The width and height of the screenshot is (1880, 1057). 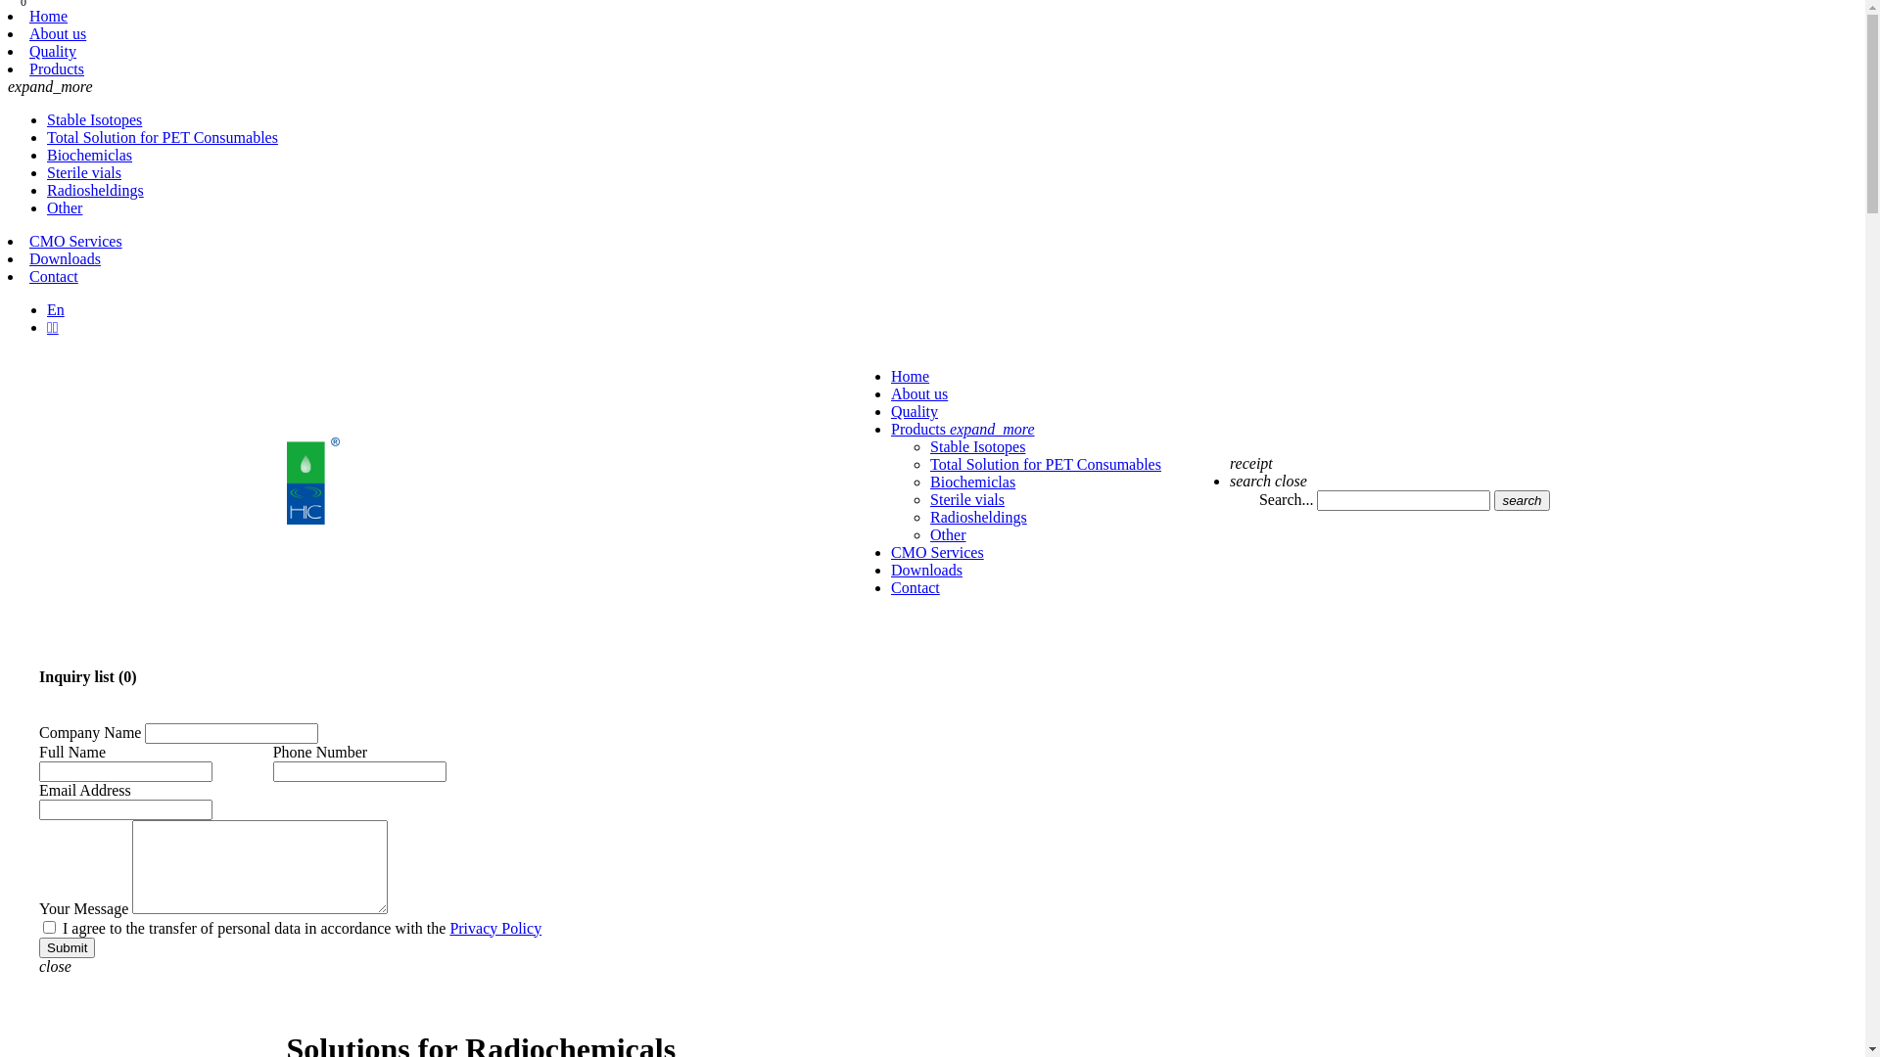 I want to click on search, so click(x=1522, y=499).